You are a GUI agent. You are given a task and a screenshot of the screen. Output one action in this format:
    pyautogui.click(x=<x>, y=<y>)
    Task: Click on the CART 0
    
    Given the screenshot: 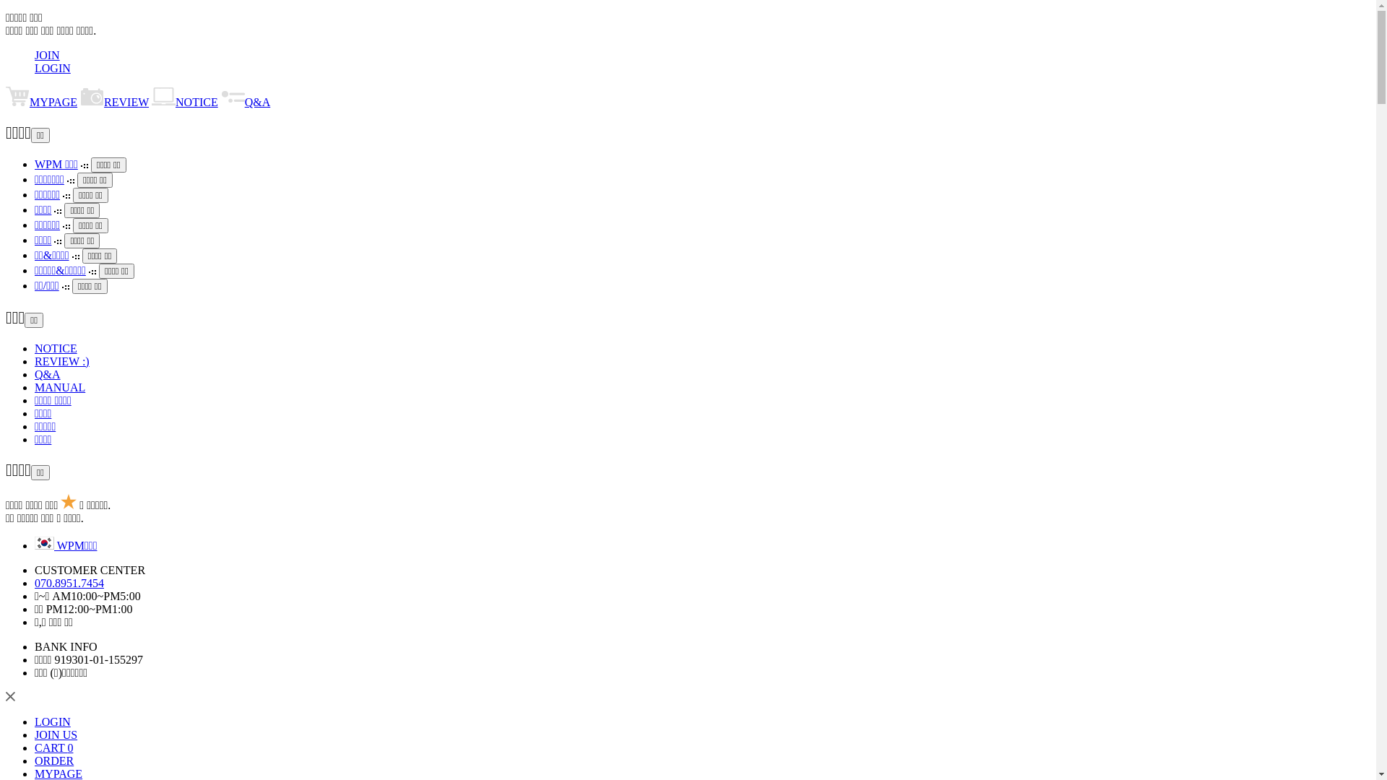 What is the action you would take?
    pyautogui.click(x=53, y=748)
    